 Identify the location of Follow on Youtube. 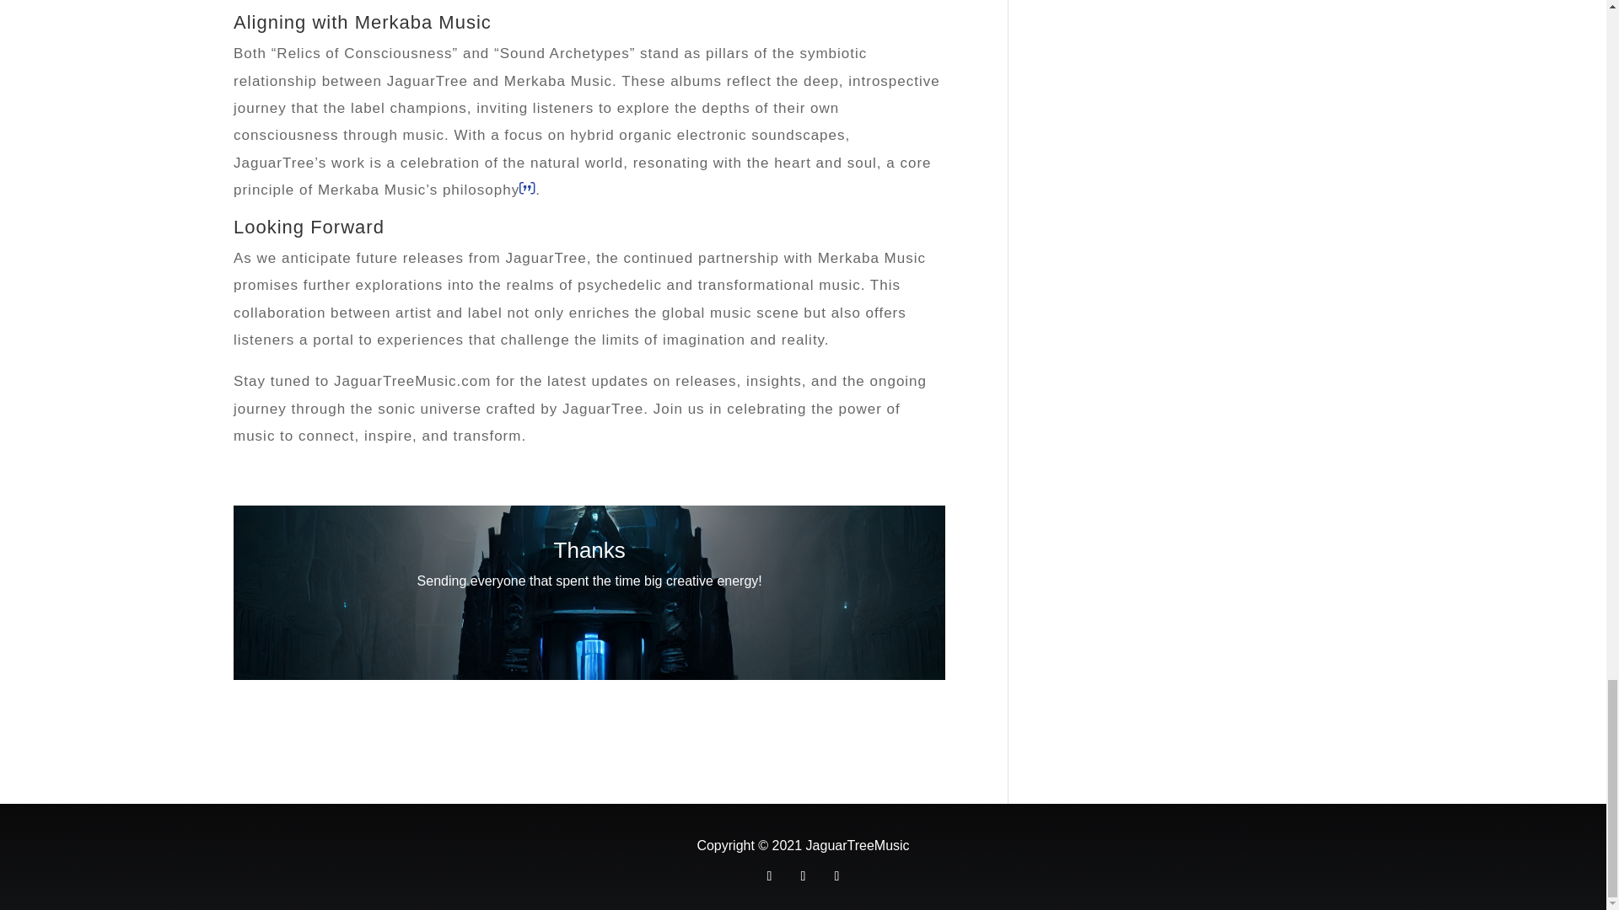
(803, 876).